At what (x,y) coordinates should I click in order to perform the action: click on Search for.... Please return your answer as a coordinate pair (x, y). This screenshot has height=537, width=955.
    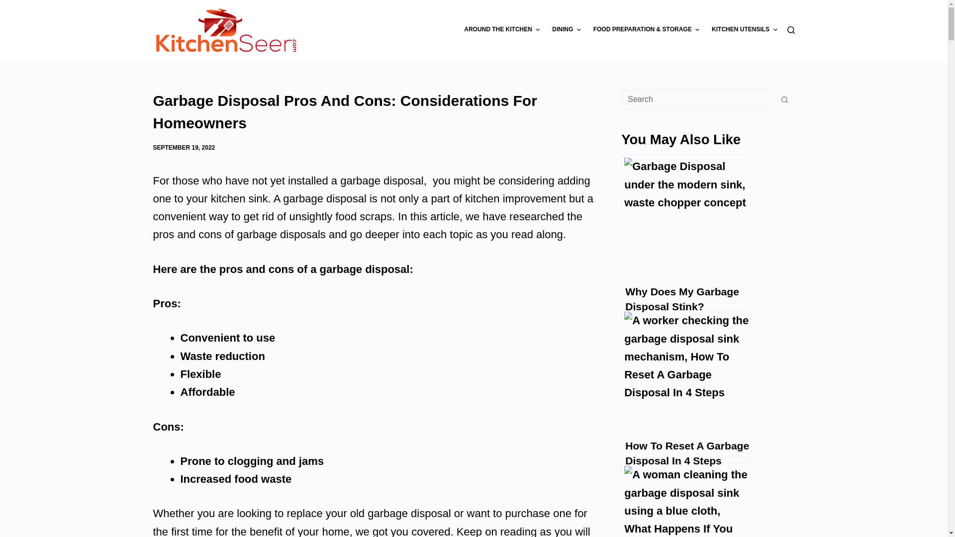
    Looking at the image, I should click on (698, 99).